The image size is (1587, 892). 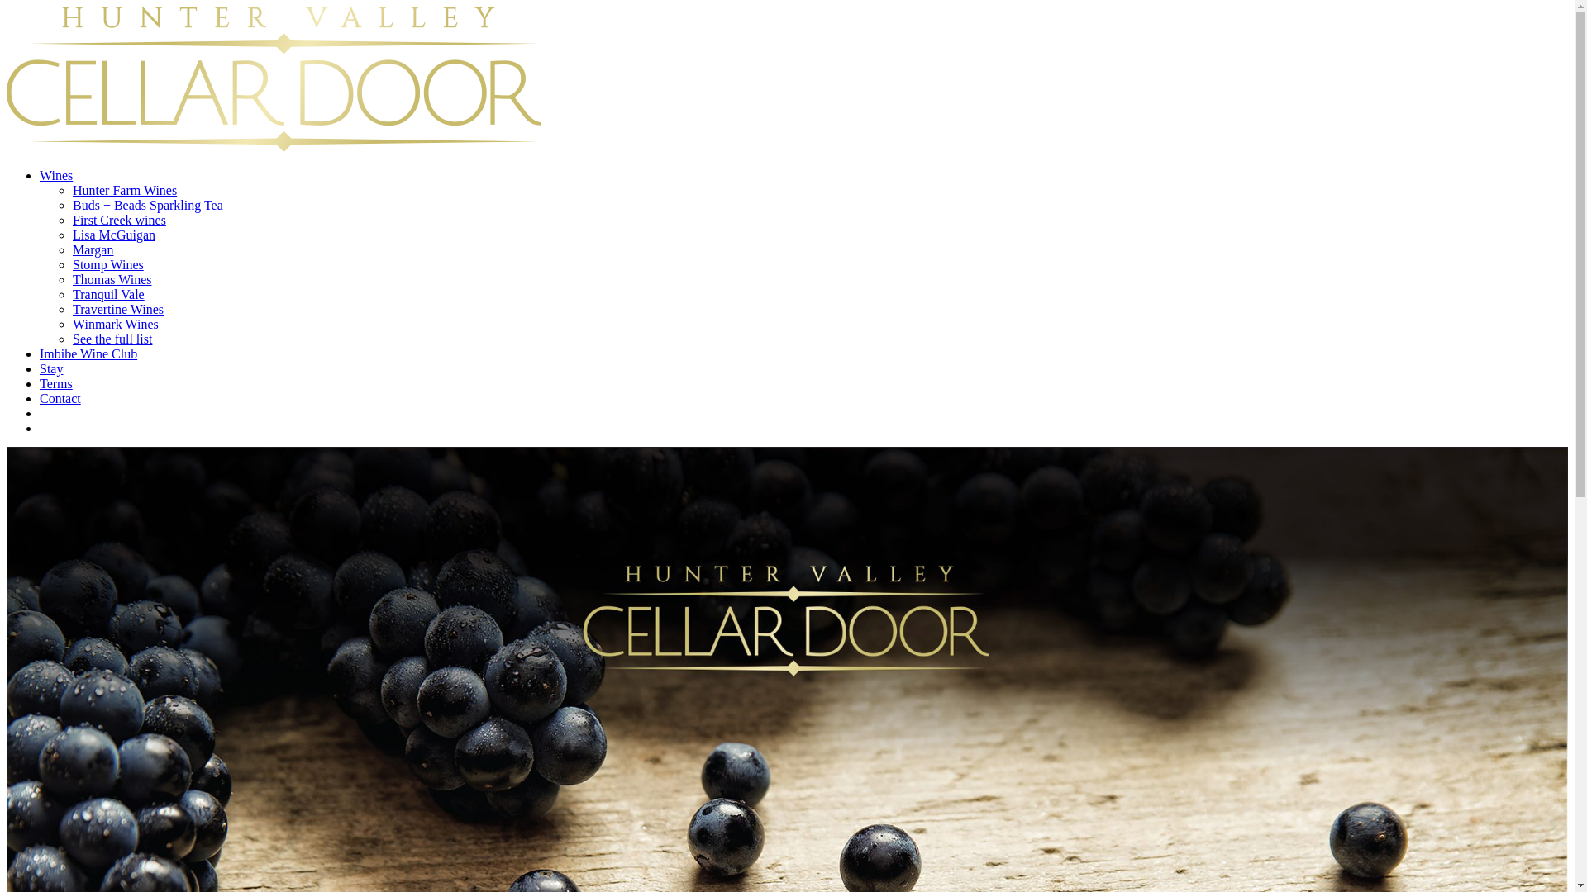 What do you see at coordinates (93, 249) in the screenshot?
I see `Margan` at bounding box center [93, 249].